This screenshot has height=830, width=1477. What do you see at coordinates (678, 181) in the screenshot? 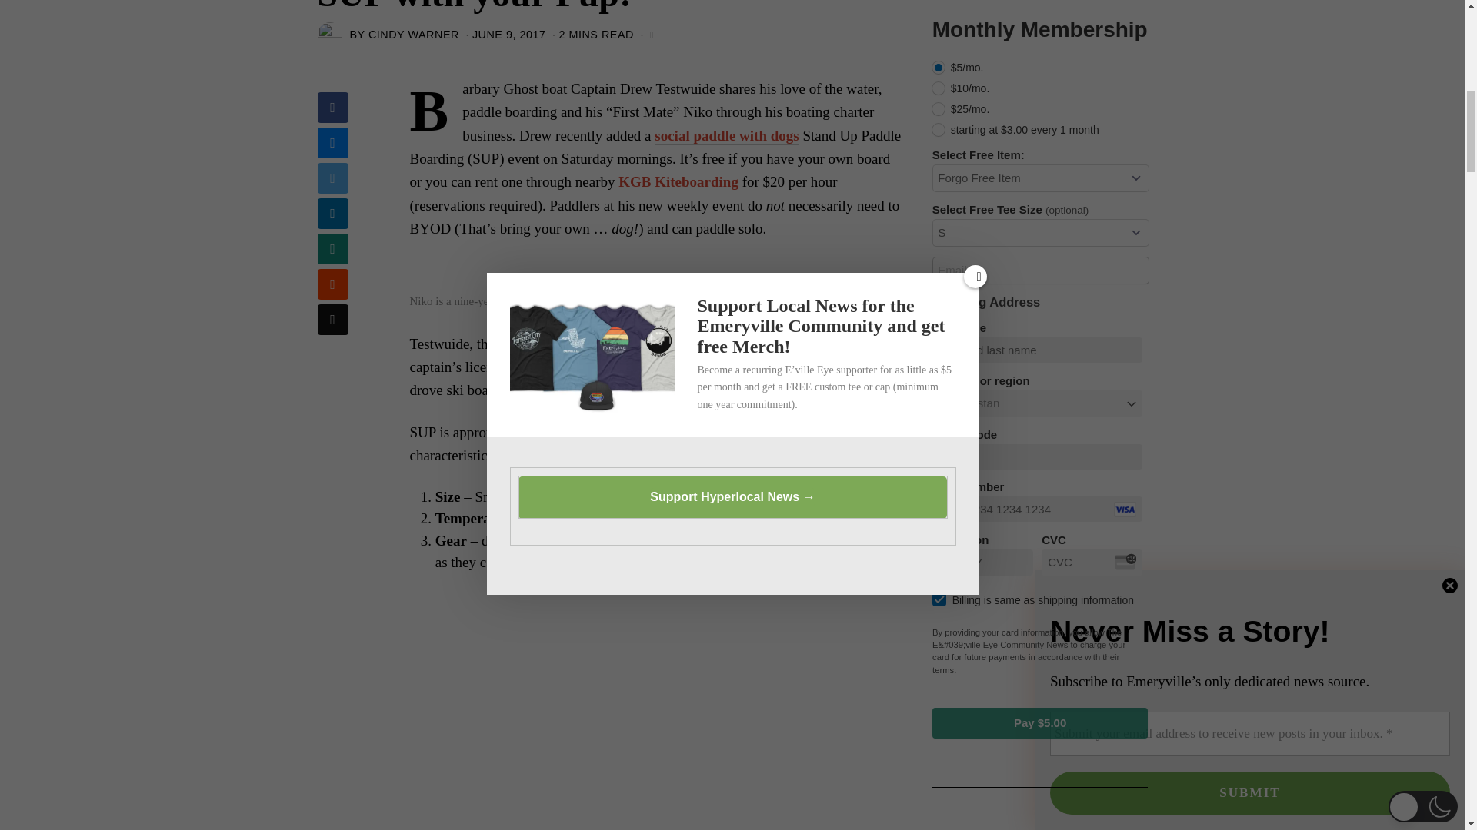
I see `KGB Kiteboarding` at bounding box center [678, 181].